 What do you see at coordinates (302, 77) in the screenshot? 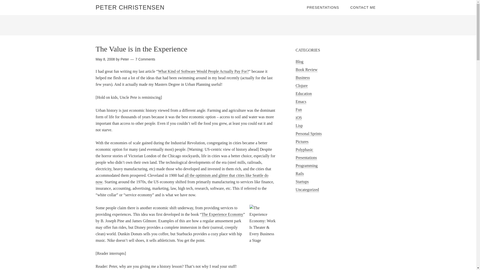
I see `Business` at bounding box center [302, 77].